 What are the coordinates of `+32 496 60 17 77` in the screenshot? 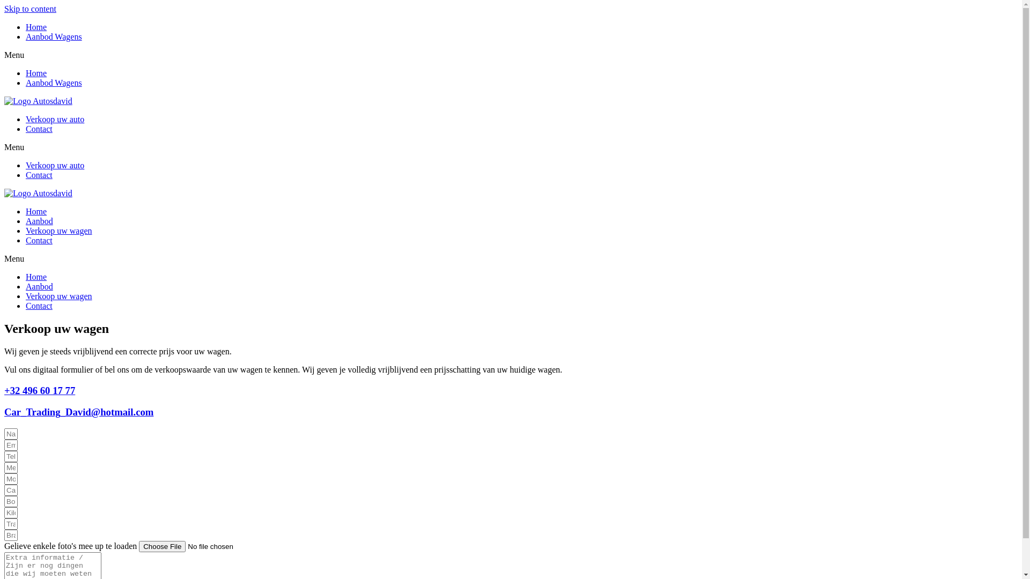 It's located at (40, 390).